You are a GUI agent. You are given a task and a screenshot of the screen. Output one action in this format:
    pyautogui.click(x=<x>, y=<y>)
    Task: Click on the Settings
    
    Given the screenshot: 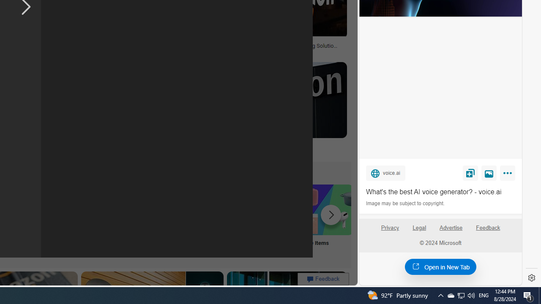 What is the action you would take?
    pyautogui.click(x=532, y=278)
    